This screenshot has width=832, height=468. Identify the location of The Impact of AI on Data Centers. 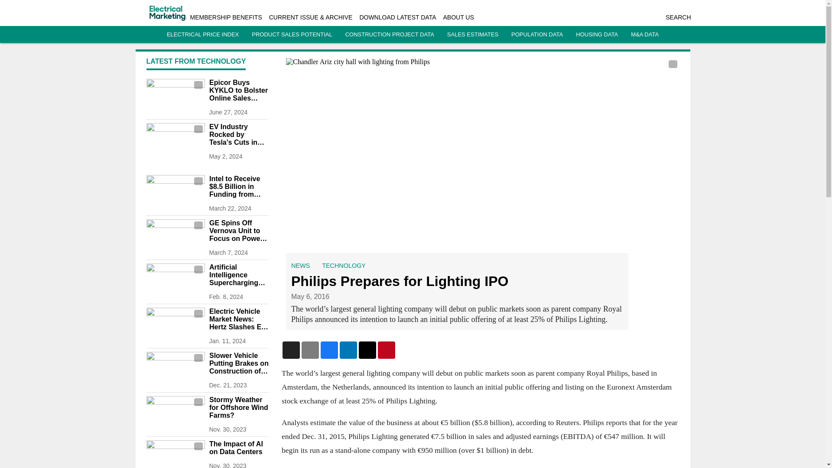
(238, 448).